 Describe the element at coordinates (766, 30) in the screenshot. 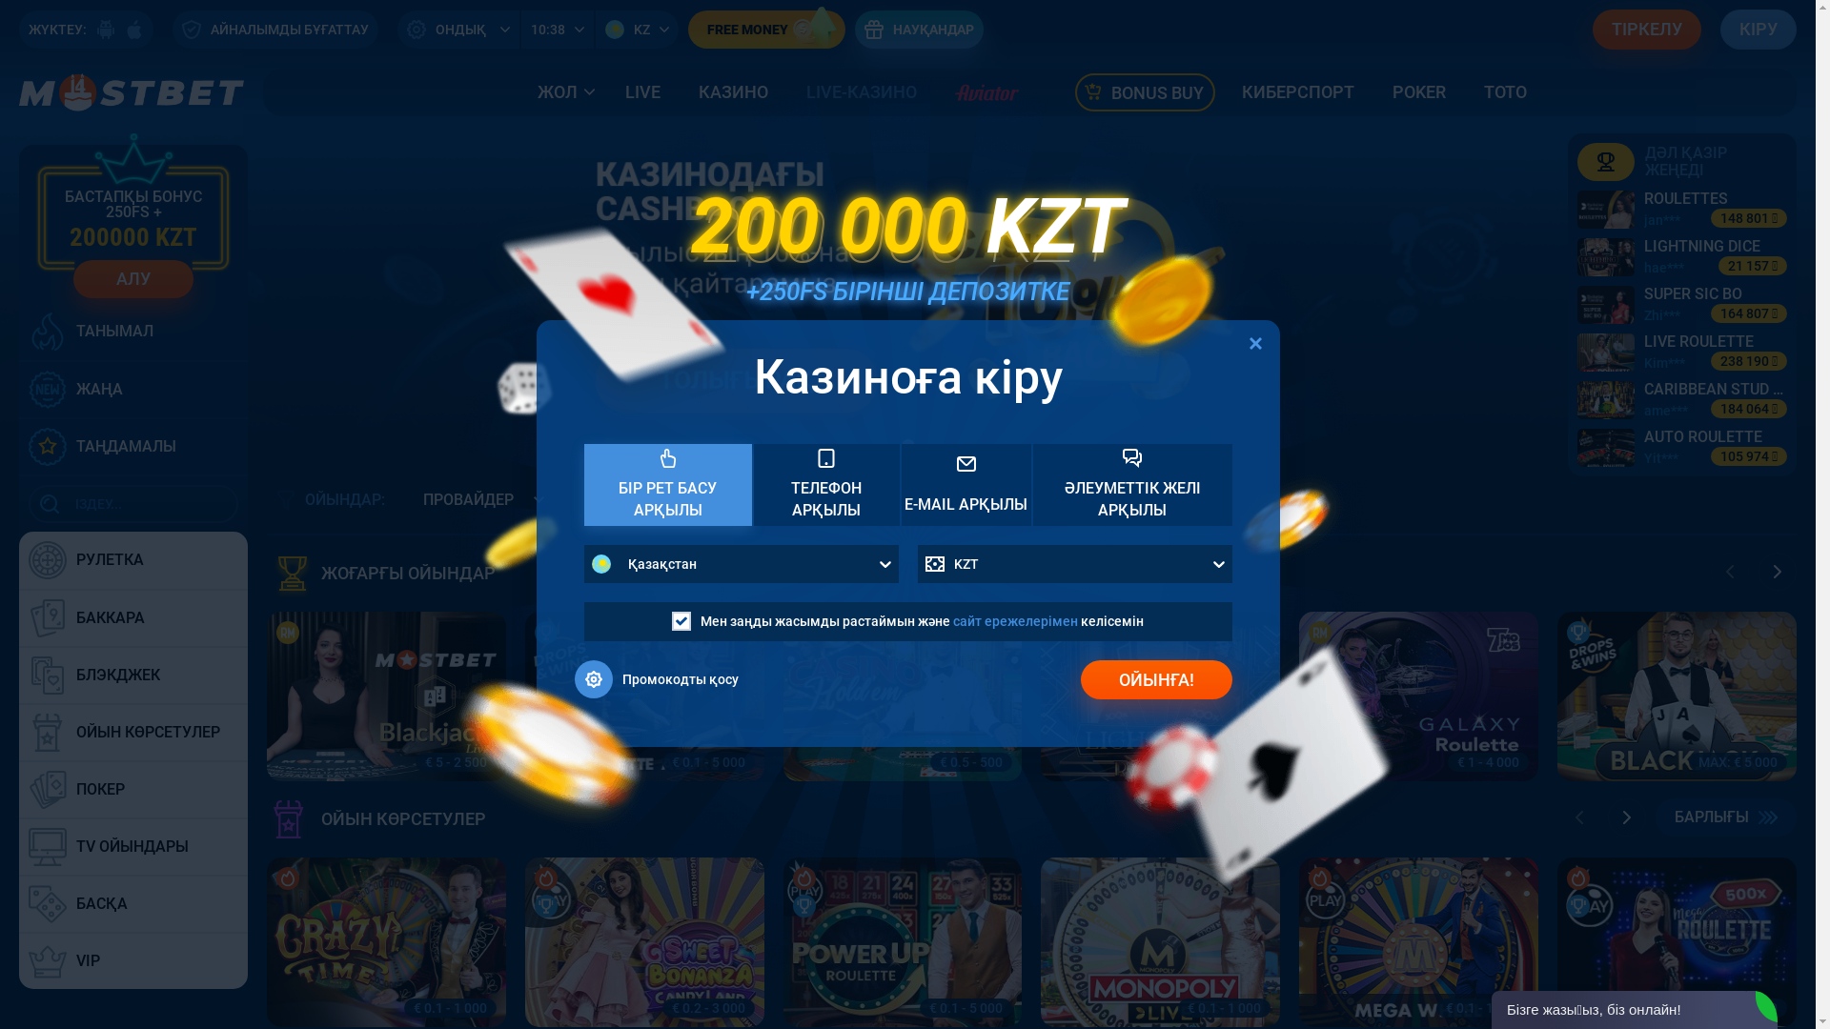

I see `FREE MONEY` at that location.